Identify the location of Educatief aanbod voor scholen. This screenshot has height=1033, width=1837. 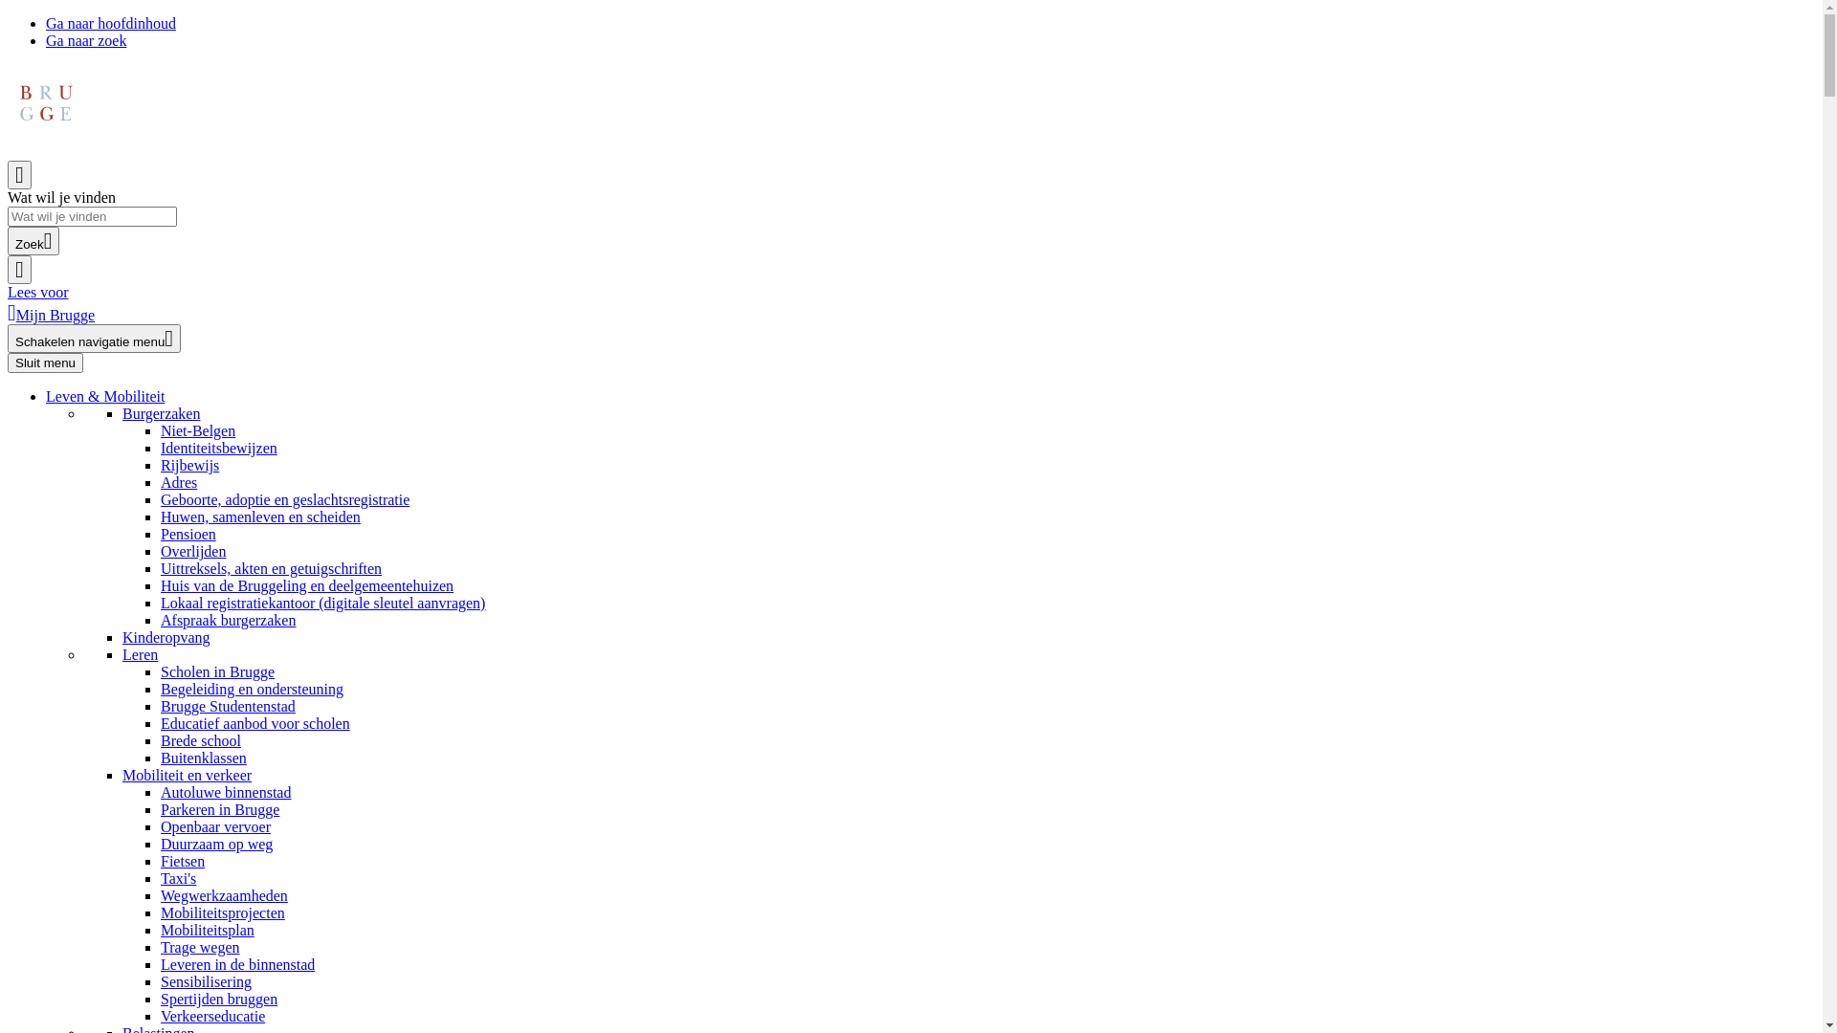
(255, 723).